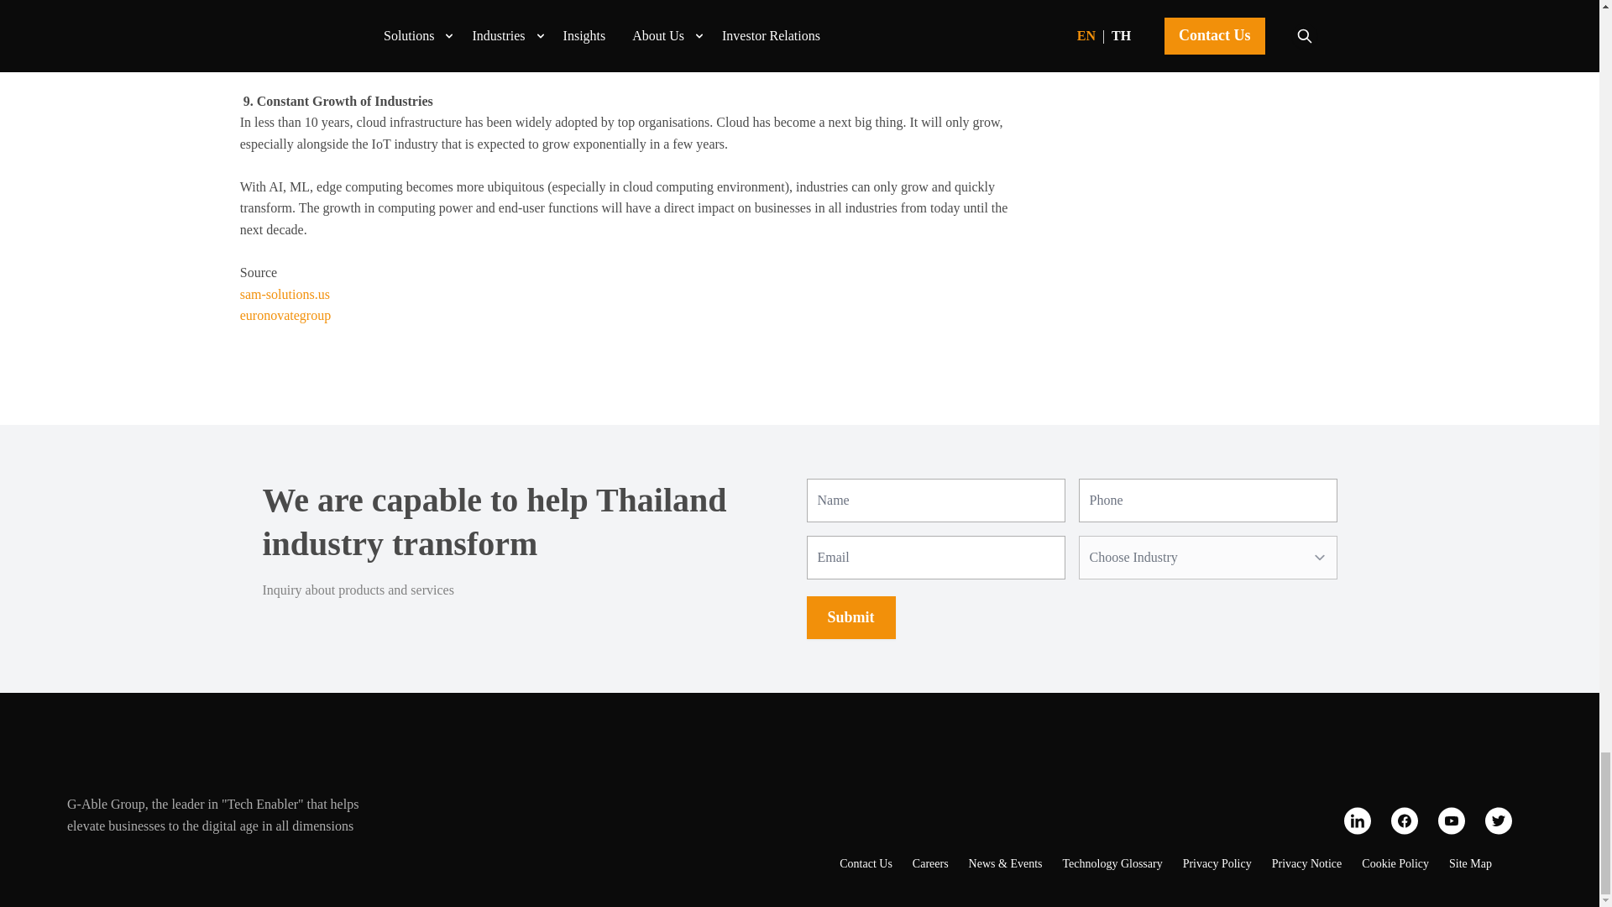 The image size is (1612, 907). I want to click on euronovategroup, so click(285, 316).